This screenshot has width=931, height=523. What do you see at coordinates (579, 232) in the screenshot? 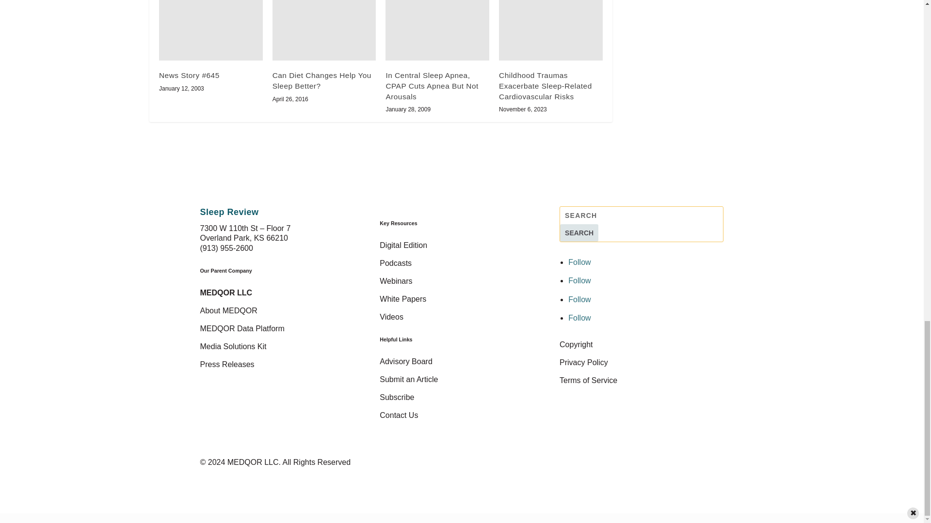
I see `Search` at bounding box center [579, 232].